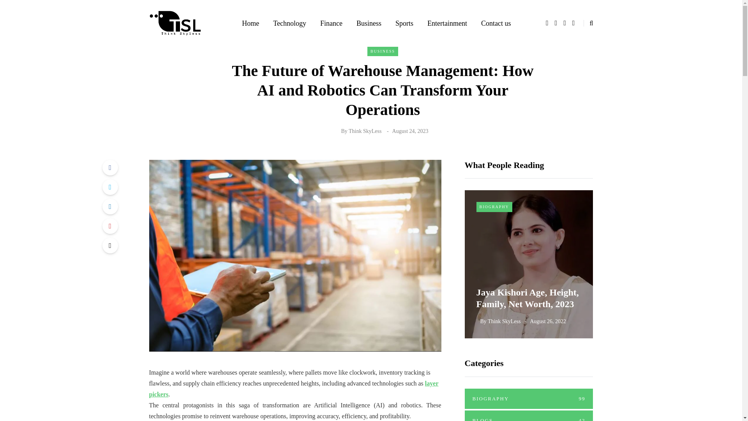 This screenshot has height=421, width=748. Describe the element at coordinates (294, 389) in the screenshot. I see `layer pickers` at that location.